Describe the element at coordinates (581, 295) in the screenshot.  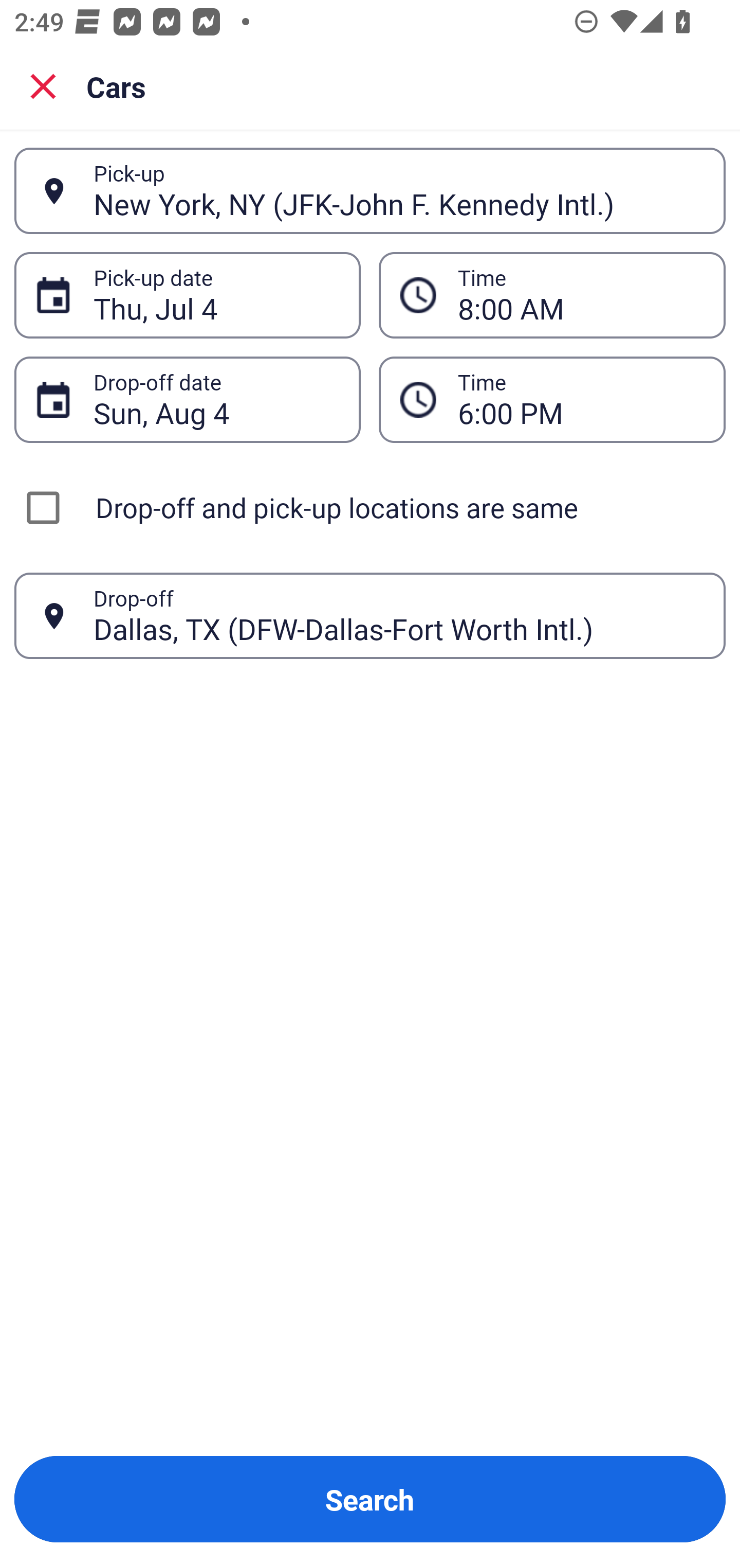
I see `8:00 AM` at that location.